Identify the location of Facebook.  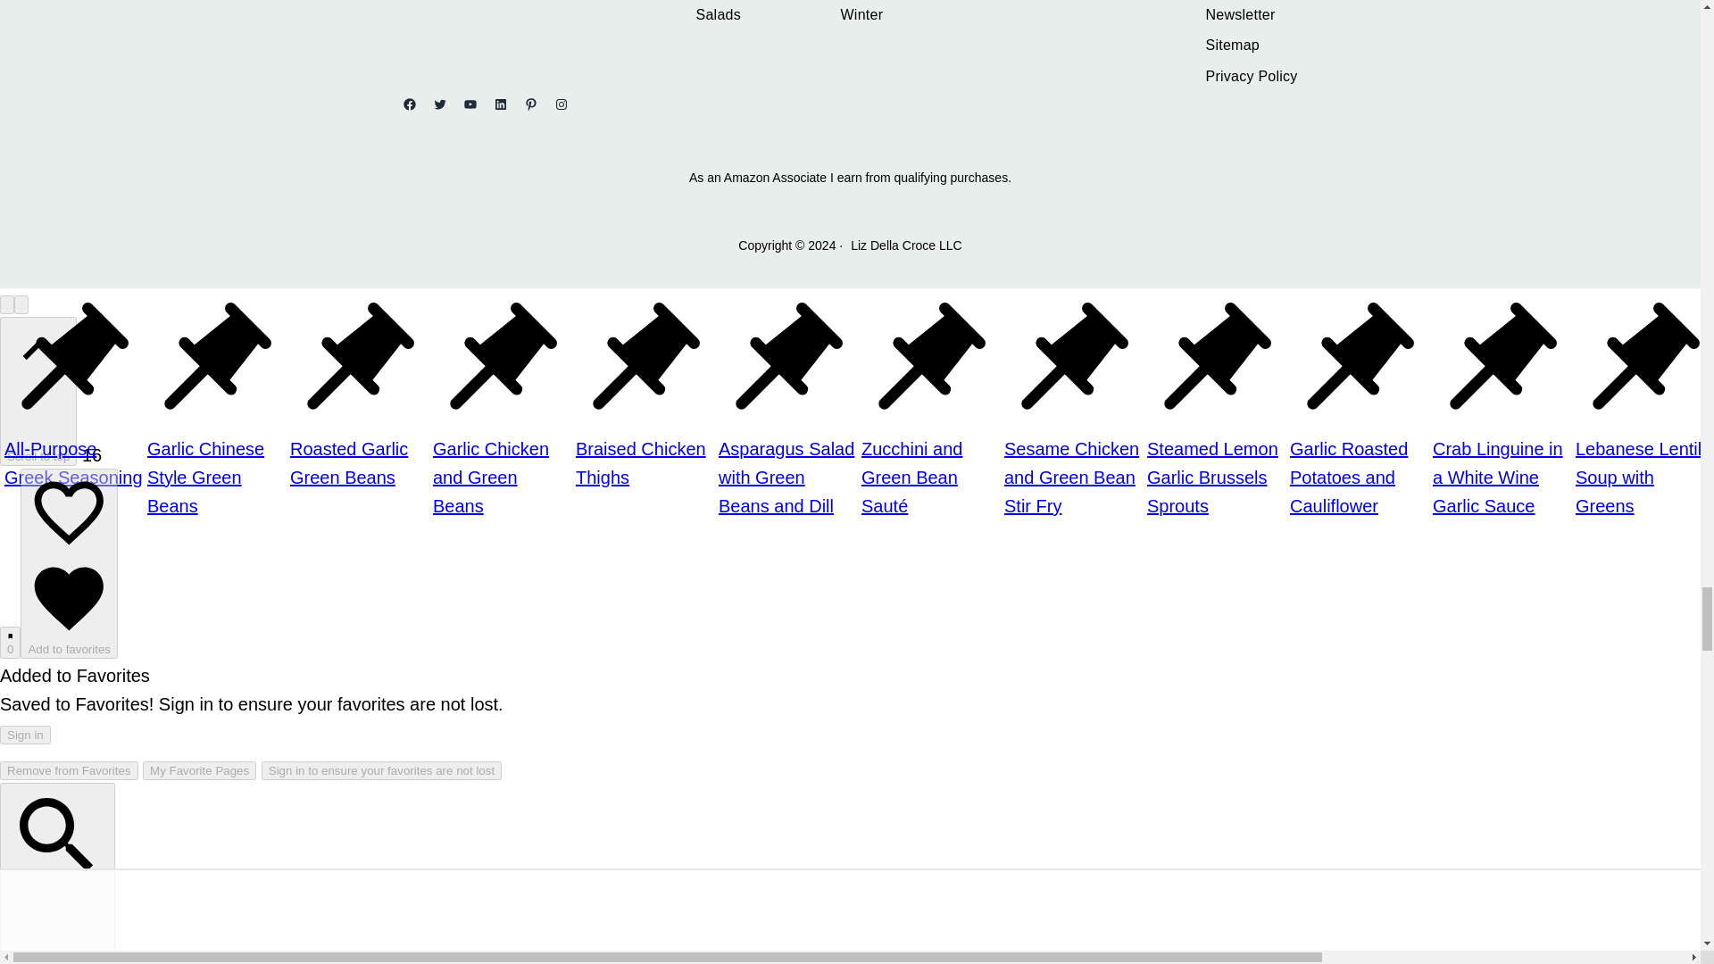
(409, 104).